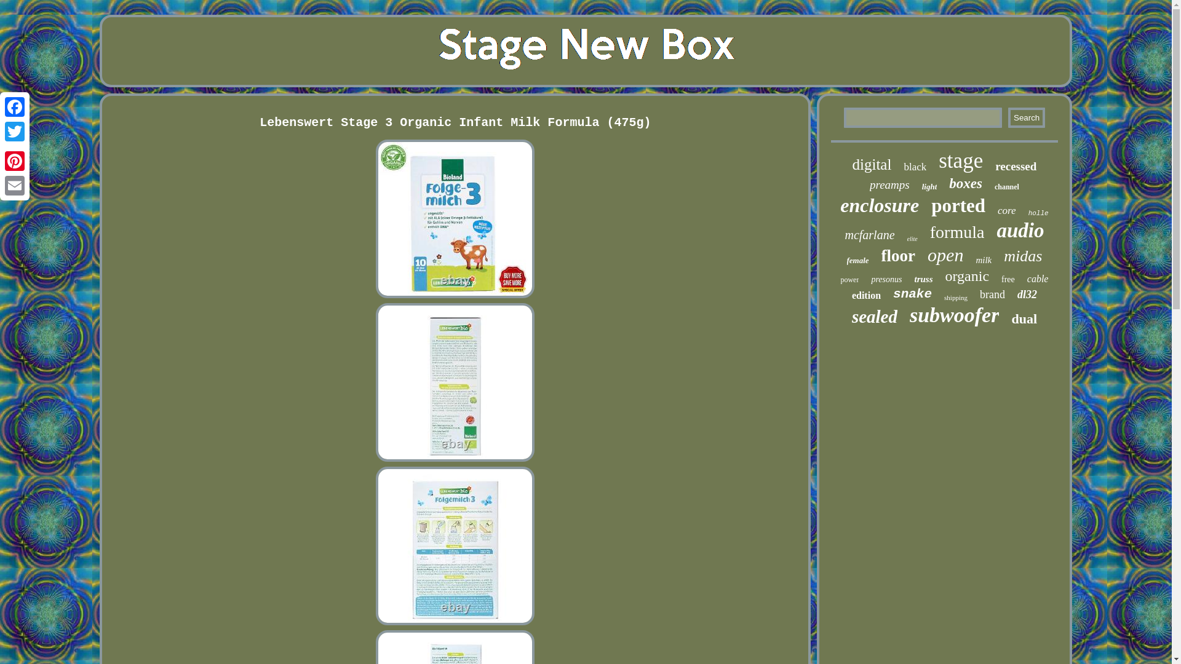 The width and height of the screenshot is (1181, 664). What do you see at coordinates (966, 184) in the screenshot?
I see `boxes` at bounding box center [966, 184].